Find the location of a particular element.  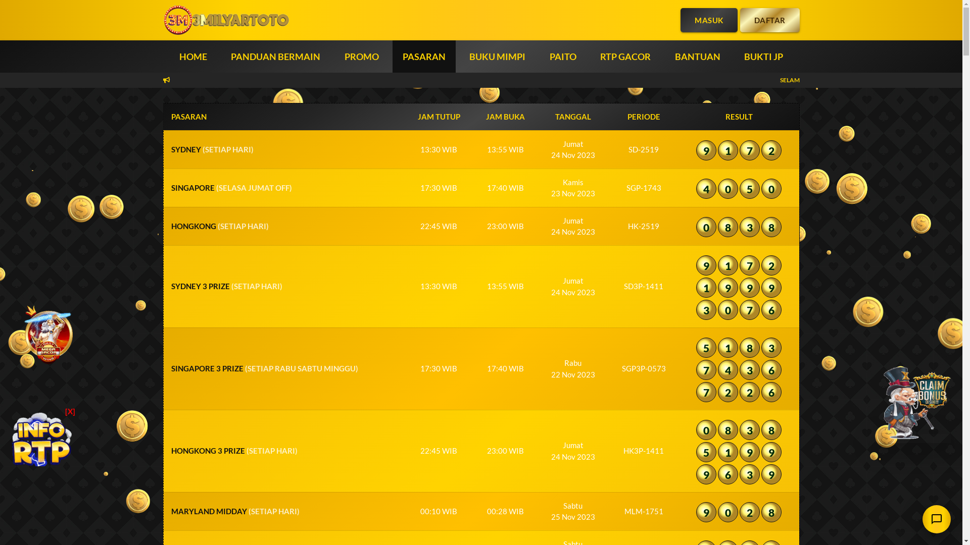

0 8 3 8
5 1 9 9
9 6 3 9 is located at coordinates (749, 454).